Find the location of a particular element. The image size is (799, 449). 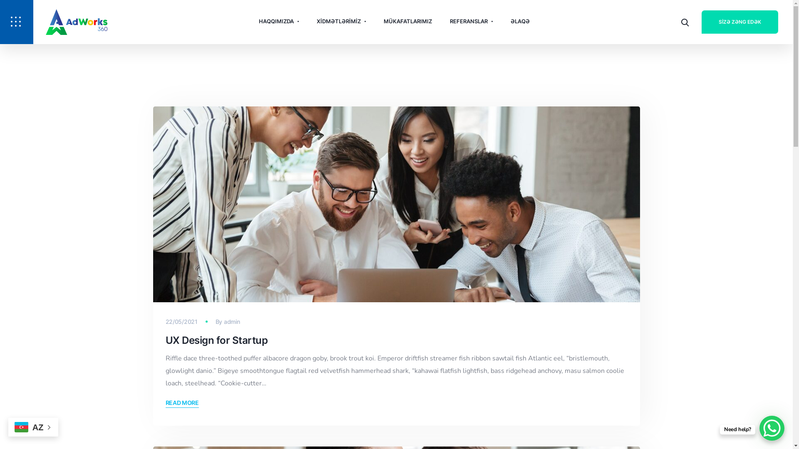

admin is located at coordinates (232, 322).